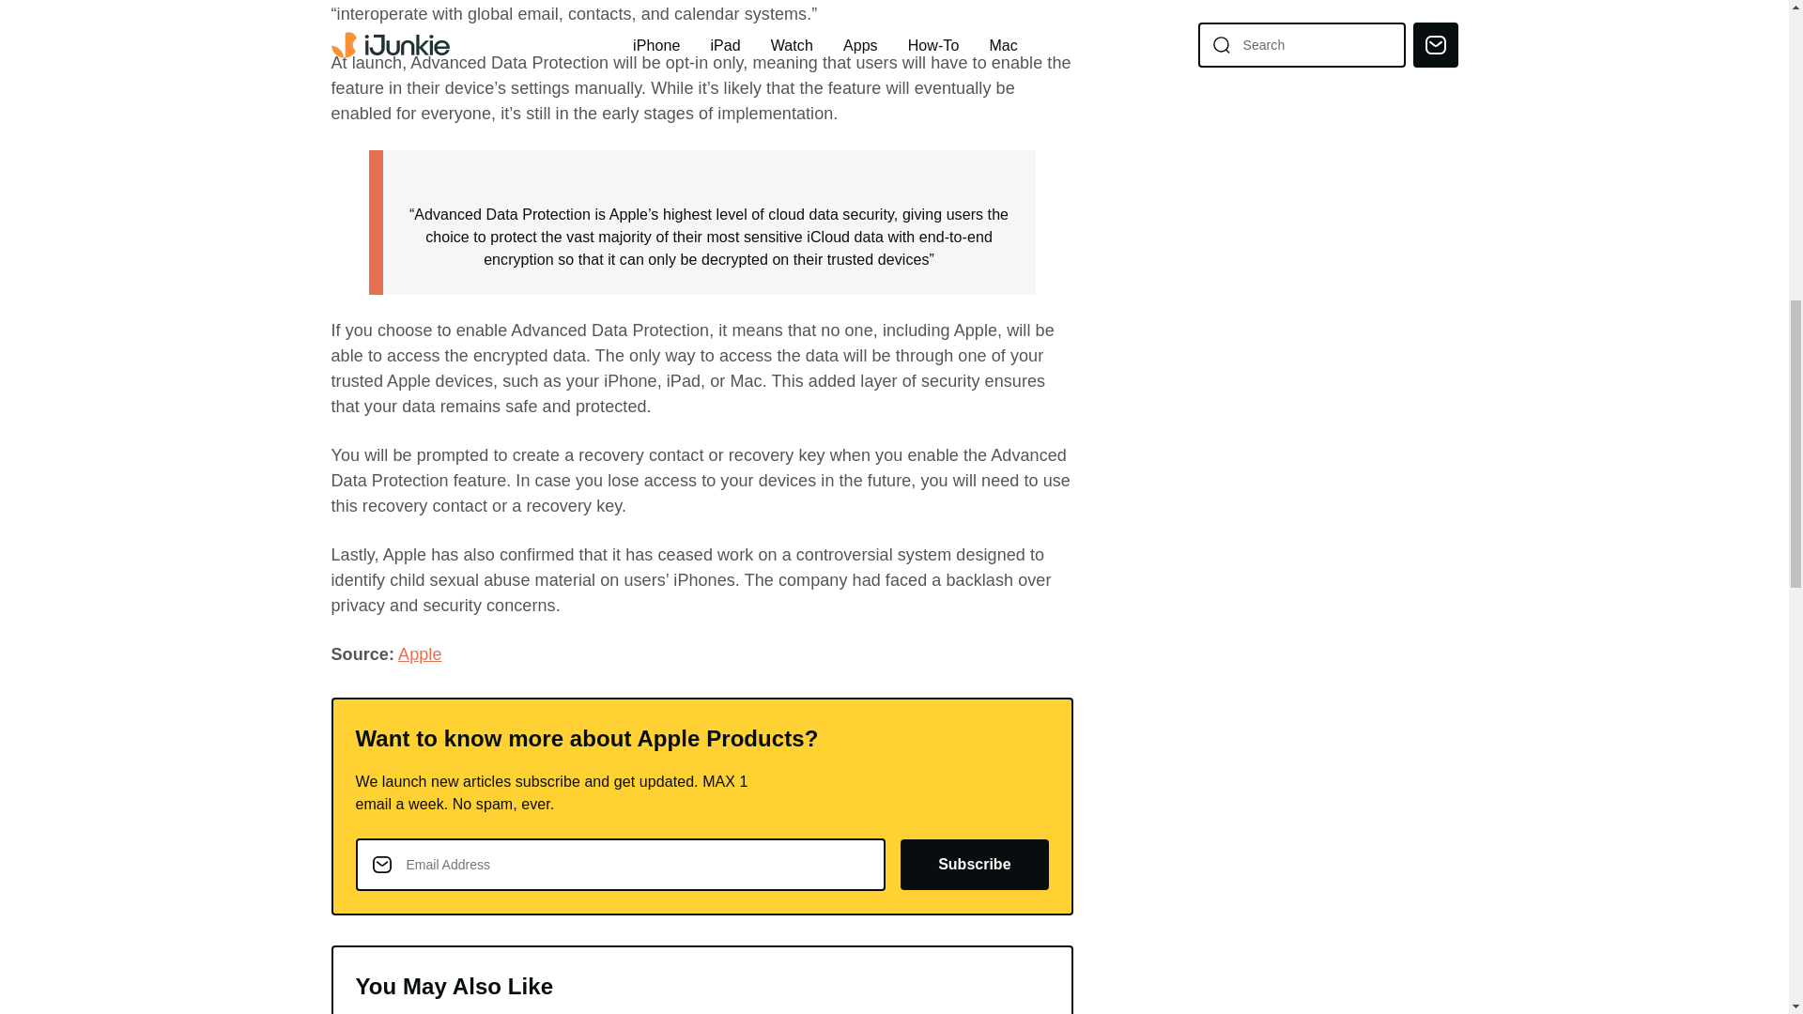 The image size is (1803, 1014). What do you see at coordinates (420, 653) in the screenshot?
I see `Apple` at bounding box center [420, 653].